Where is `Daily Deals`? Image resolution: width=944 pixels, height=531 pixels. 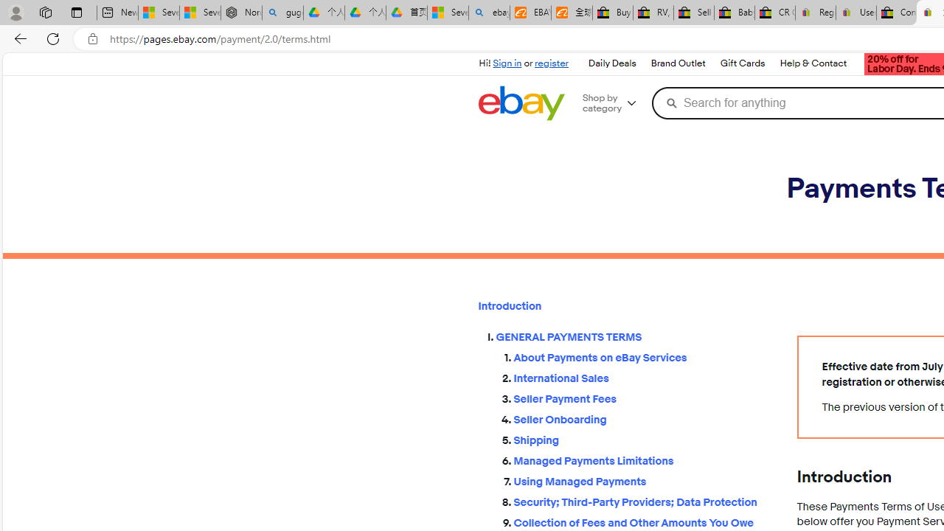 Daily Deals is located at coordinates (611, 63).